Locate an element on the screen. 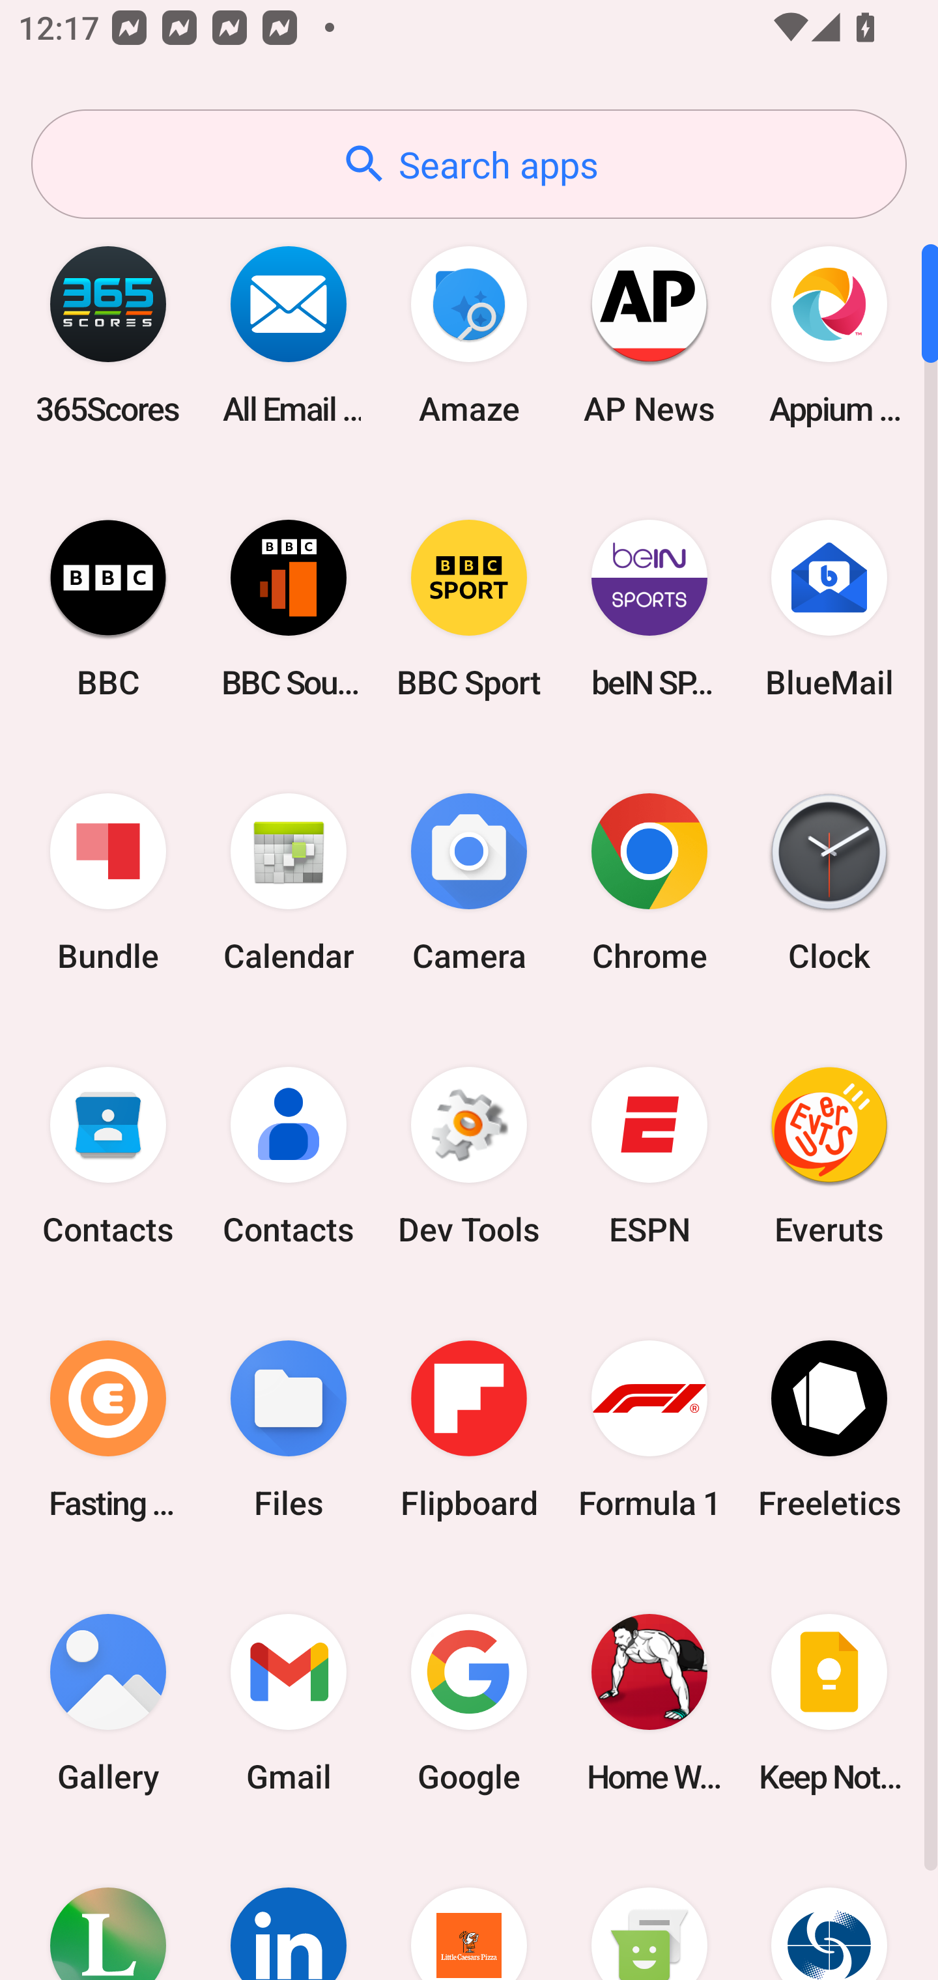 The height and width of the screenshot is (1980, 938). beIN SPORTS is located at coordinates (649, 608).